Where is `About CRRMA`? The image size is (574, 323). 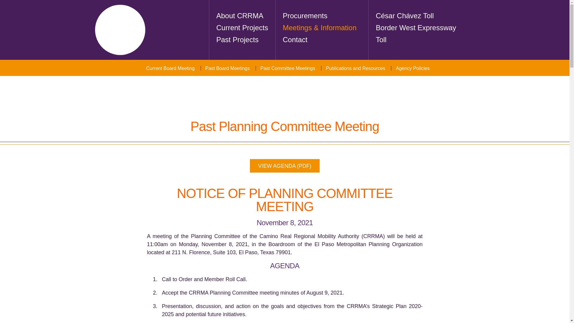 About CRRMA is located at coordinates (246, 16).